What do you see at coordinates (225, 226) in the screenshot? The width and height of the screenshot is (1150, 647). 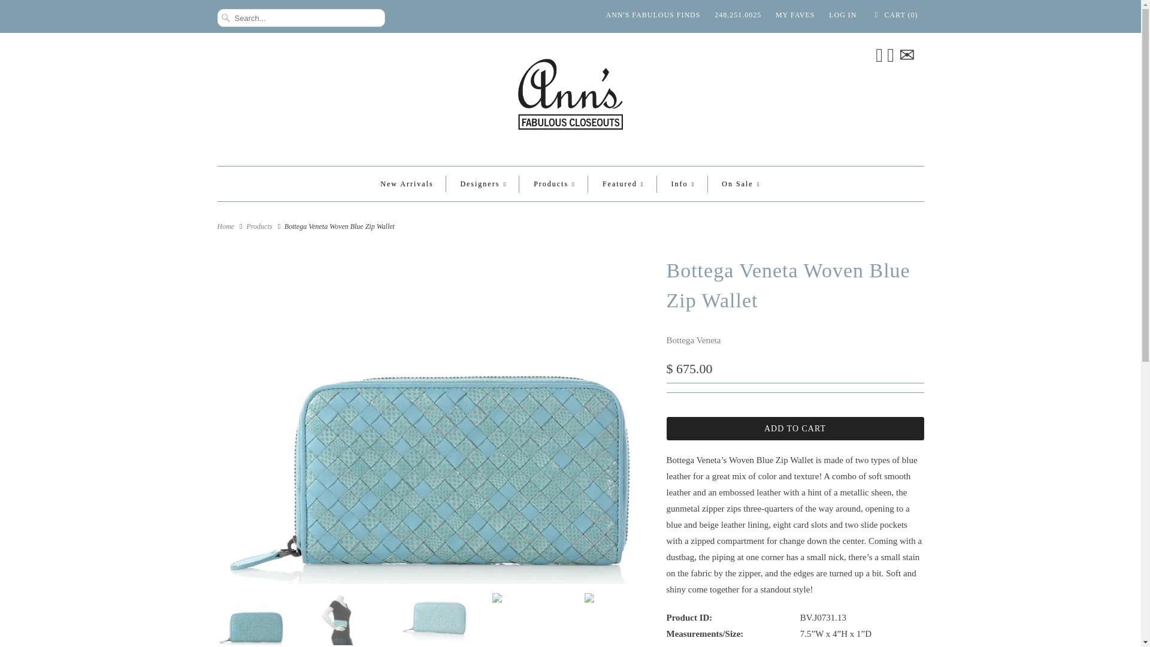 I see `Ann's Fabulous Closeouts` at bounding box center [225, 226].